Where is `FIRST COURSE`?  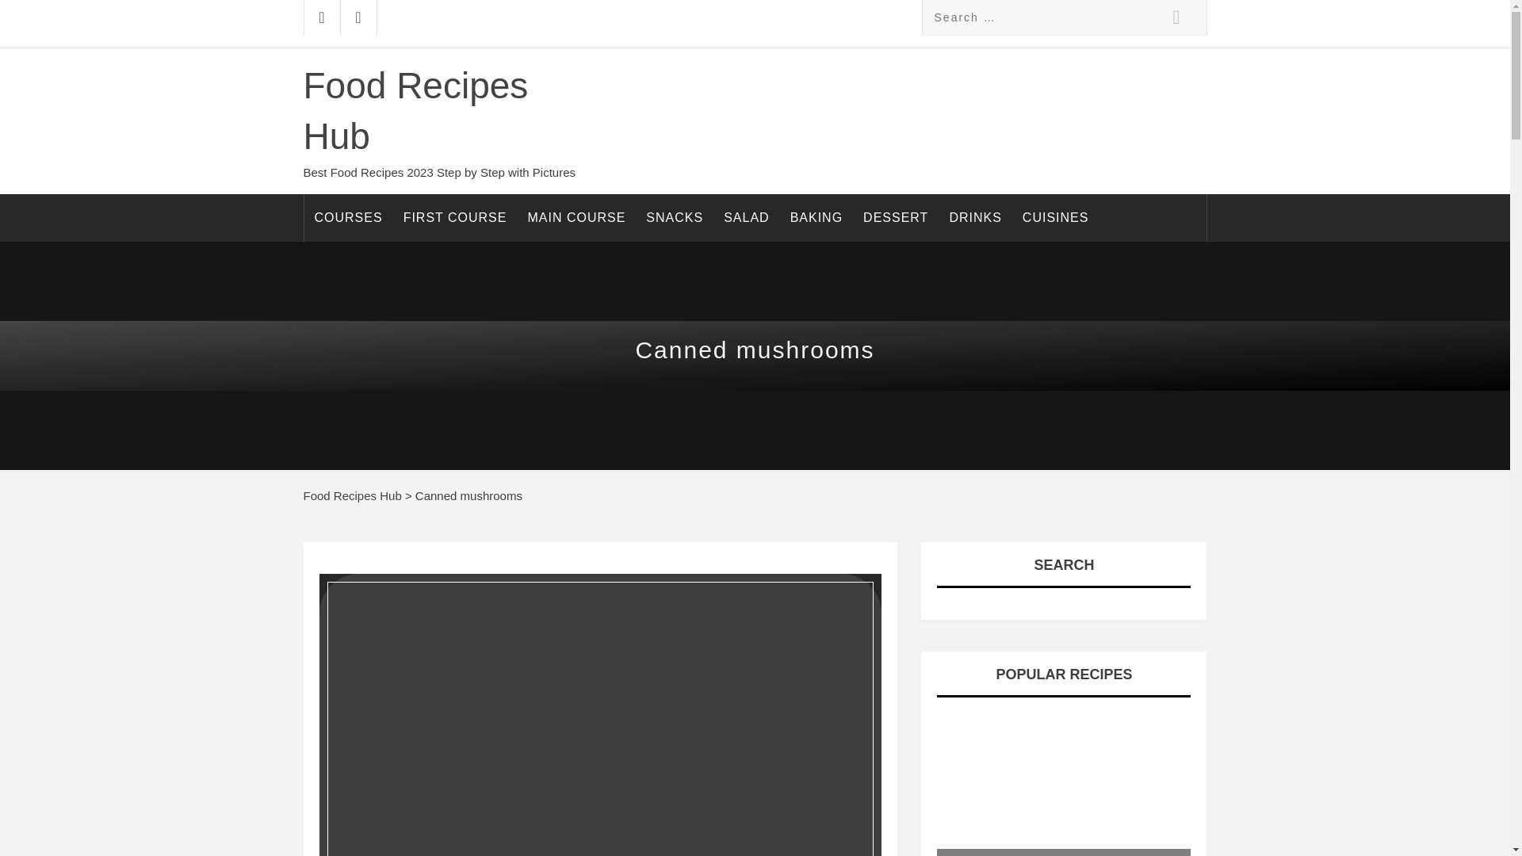
FIRST COURSE is located at coordinates (455, 217).